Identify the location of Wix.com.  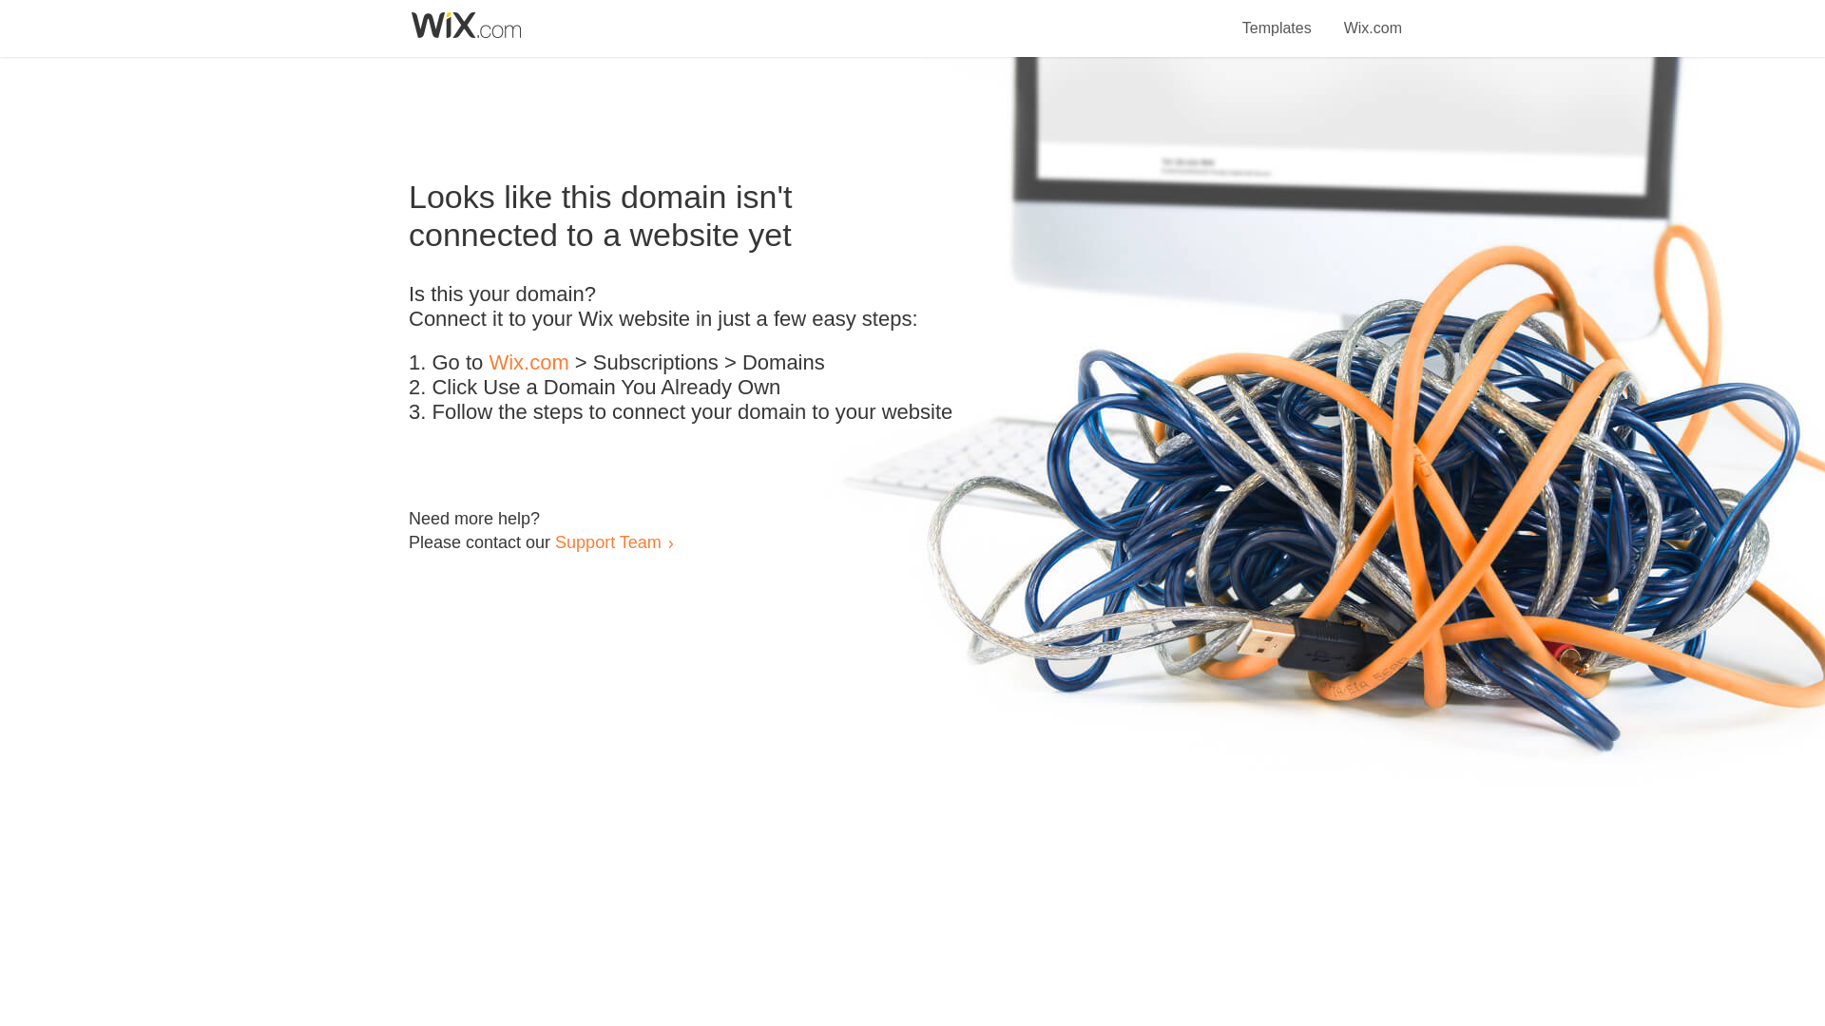
(528, 363).